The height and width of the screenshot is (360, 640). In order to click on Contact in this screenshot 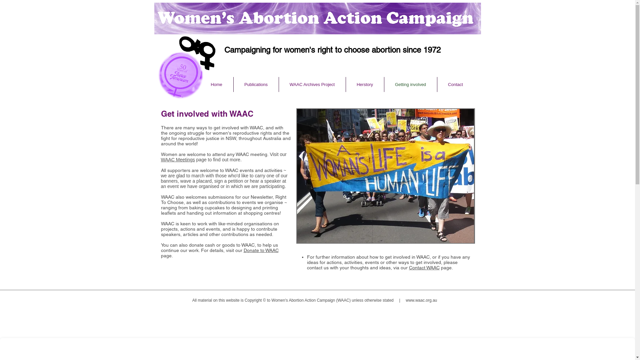, I will do `click(456, 85)`.